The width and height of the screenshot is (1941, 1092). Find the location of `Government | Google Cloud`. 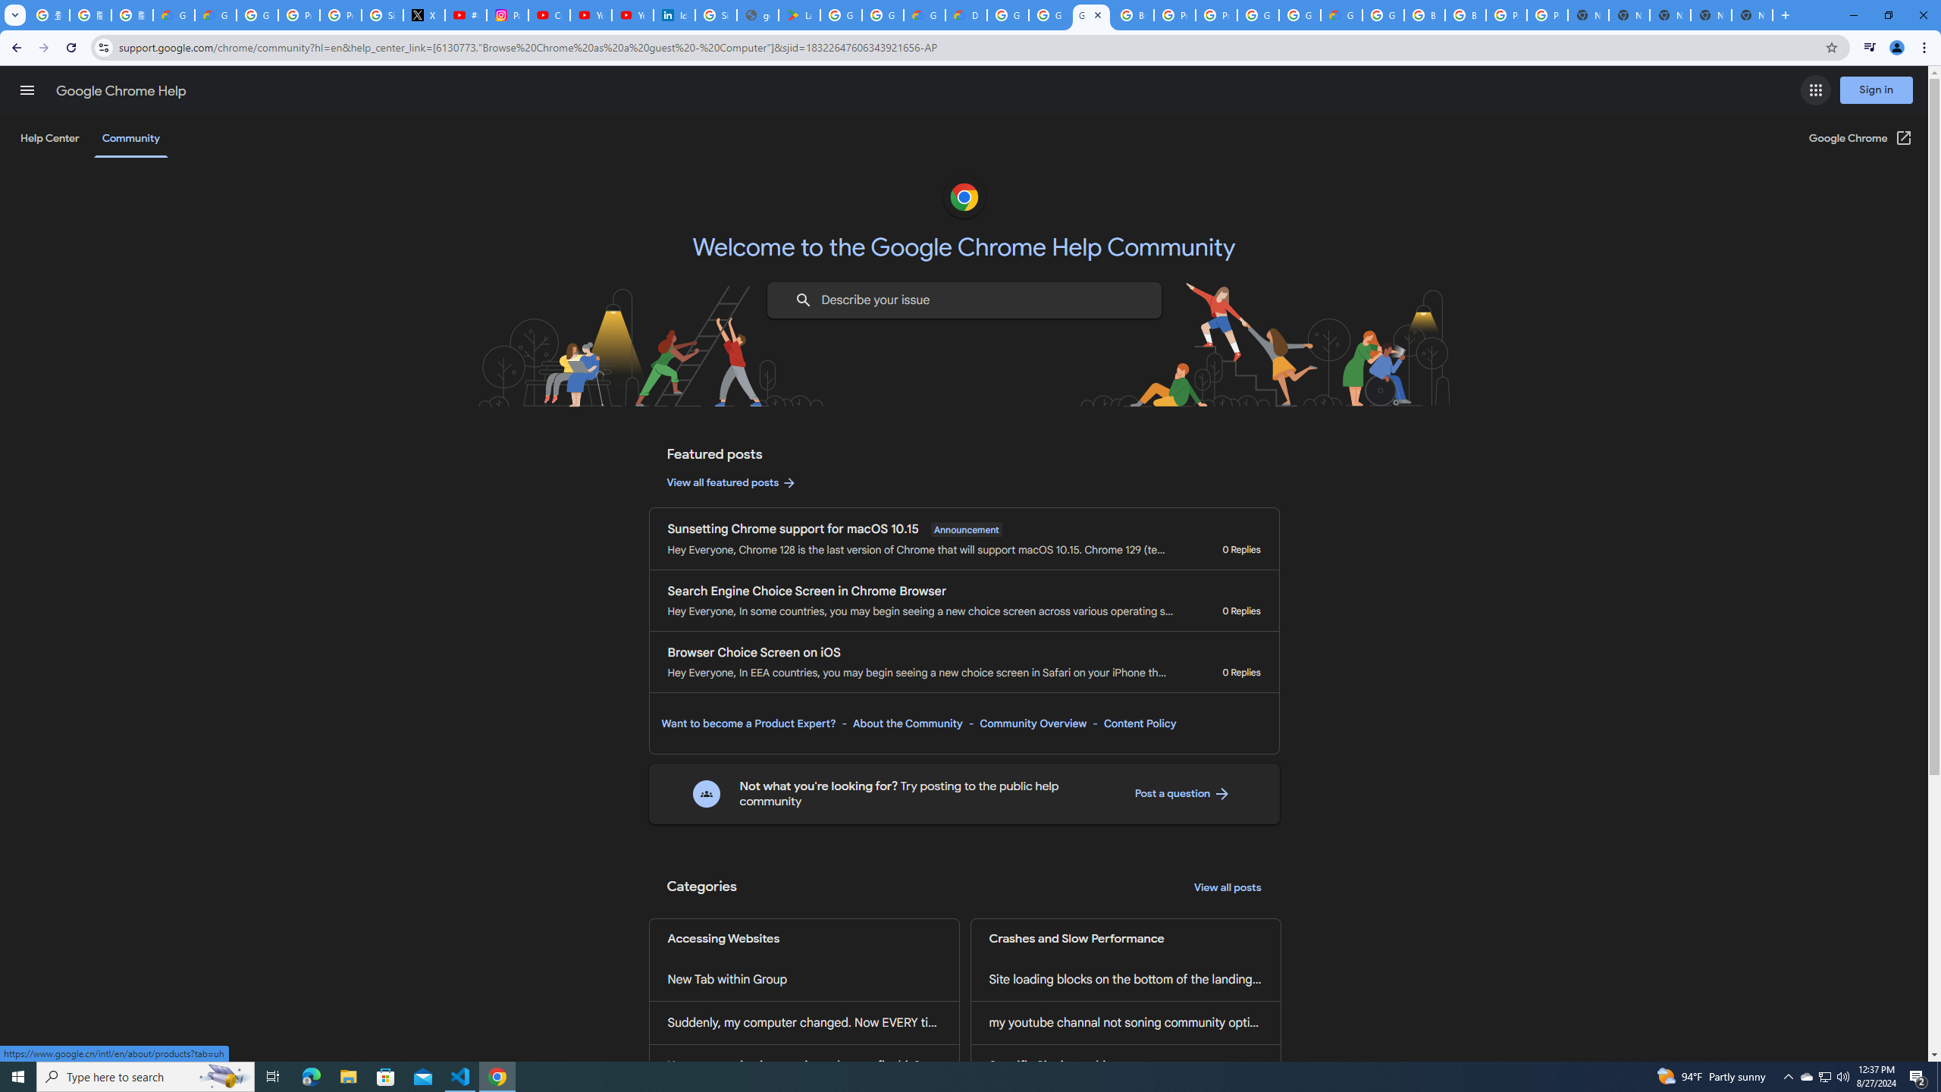

Government | Google Cloud is located at coordinates (924, 15).